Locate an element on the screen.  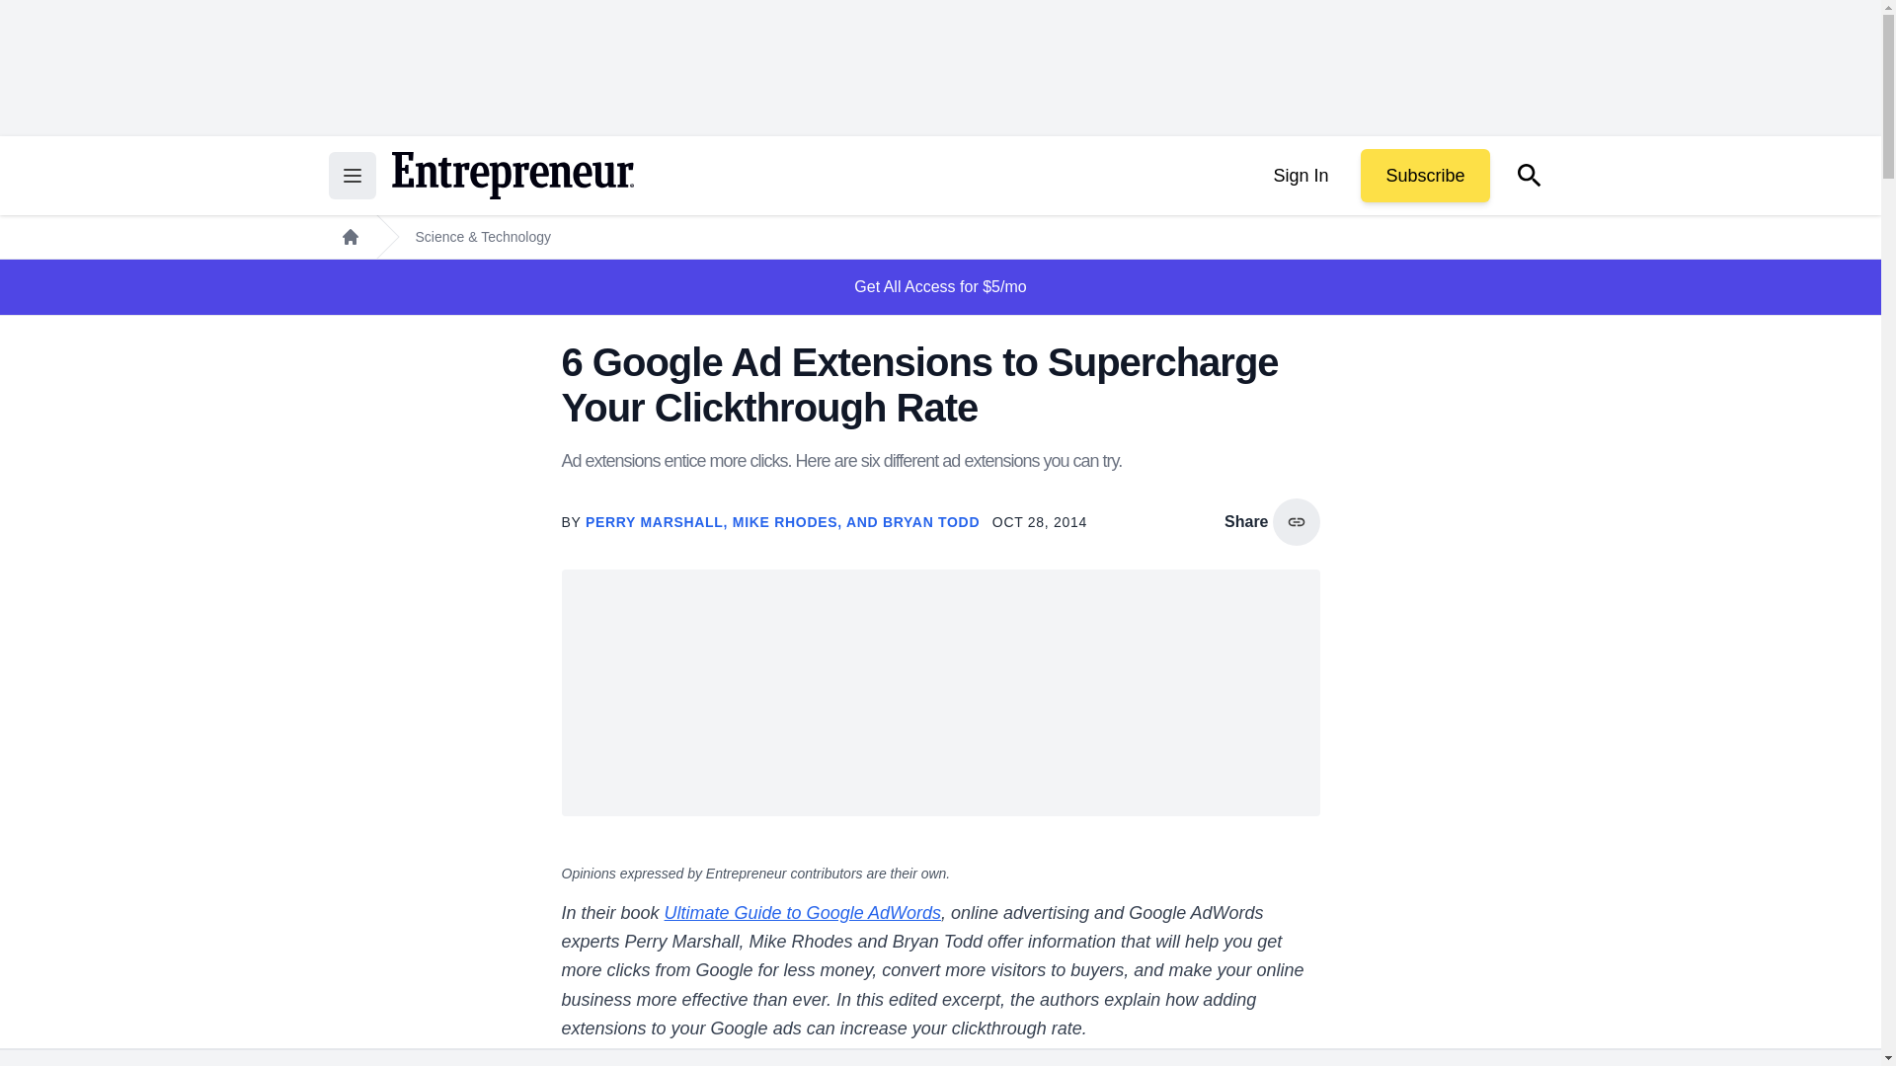
Return to the home page is located at coordinates (512, 176).